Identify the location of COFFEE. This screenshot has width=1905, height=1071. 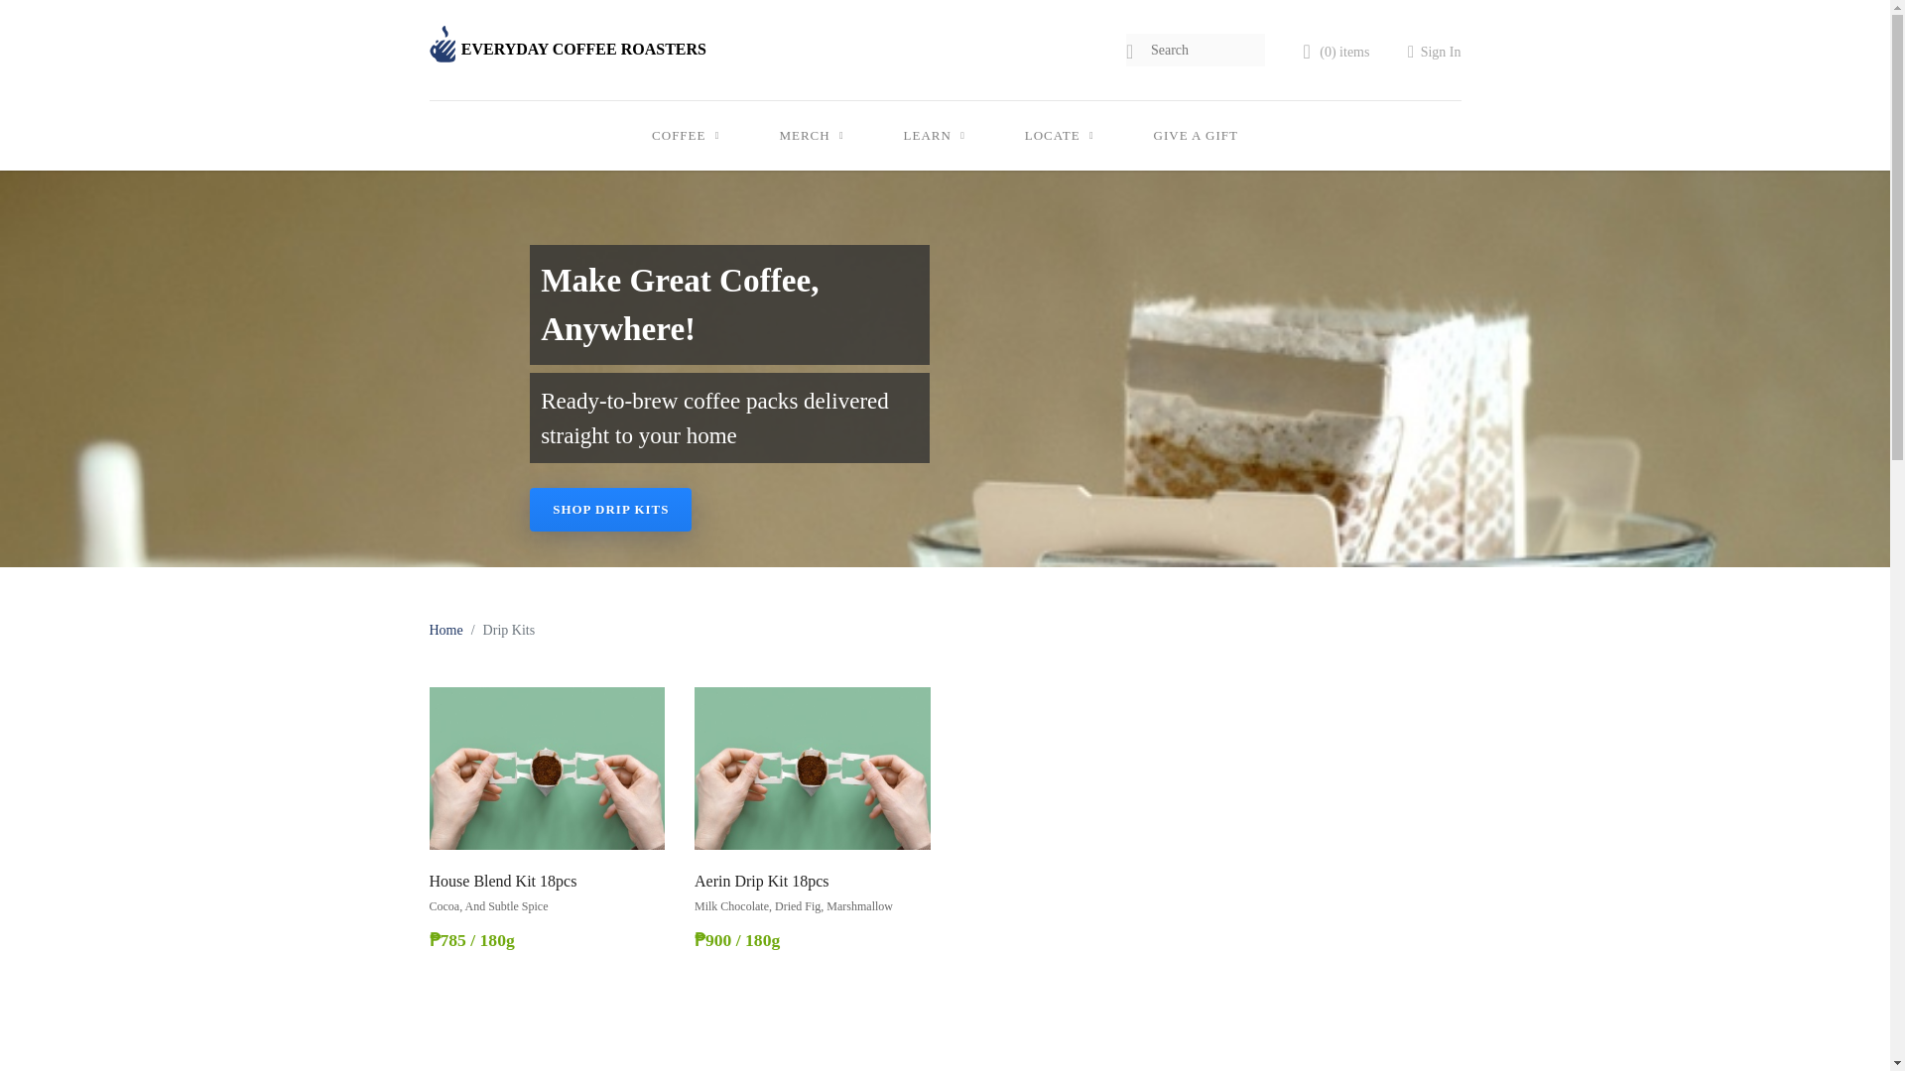
(685, 135).